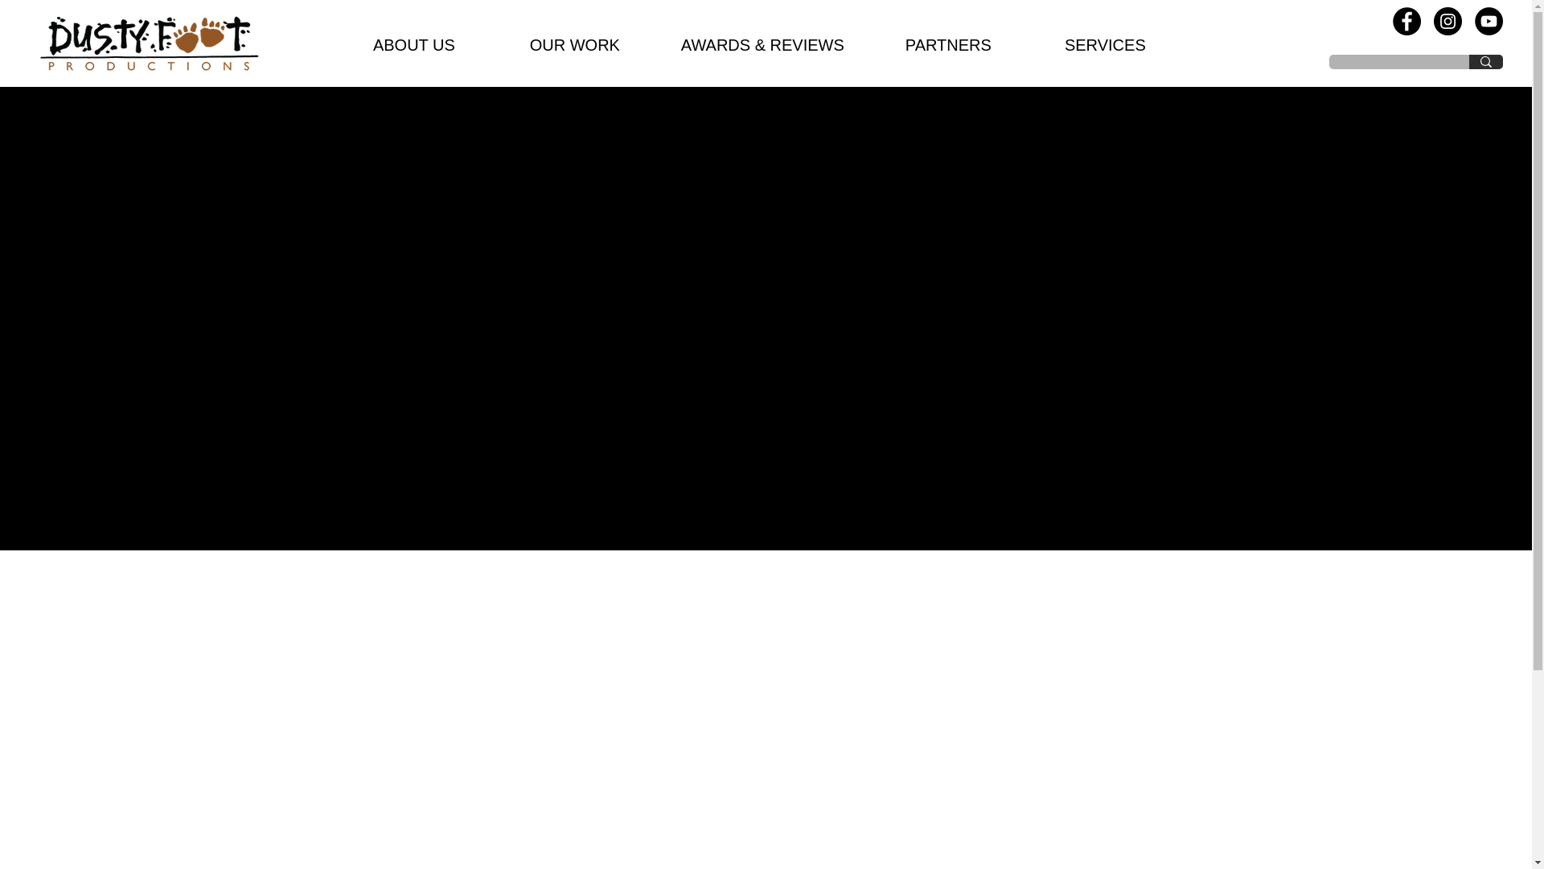 The width and height of the screenshot is (1544, 869). Describe the element at coordinates (947, 45) in the screenshot. I see `PARTNERS` at that location.